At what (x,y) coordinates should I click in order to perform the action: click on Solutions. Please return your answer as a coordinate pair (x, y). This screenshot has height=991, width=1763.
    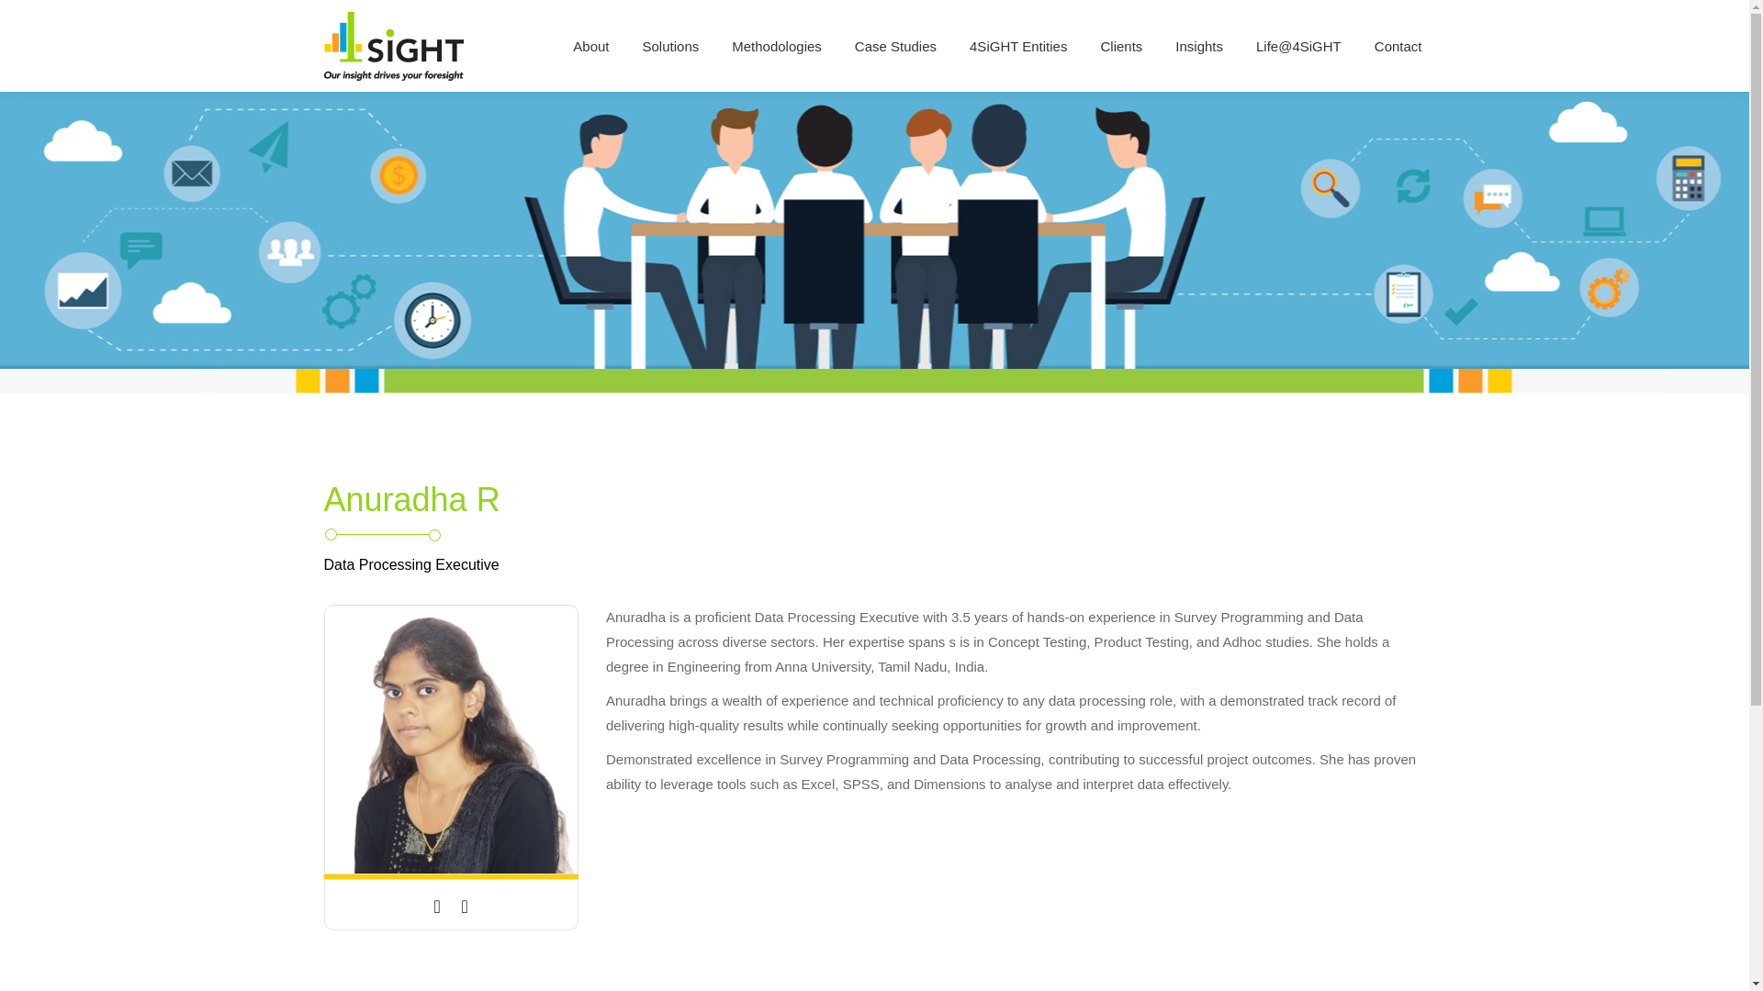
    Looking at the image, I should click on (670, 44).